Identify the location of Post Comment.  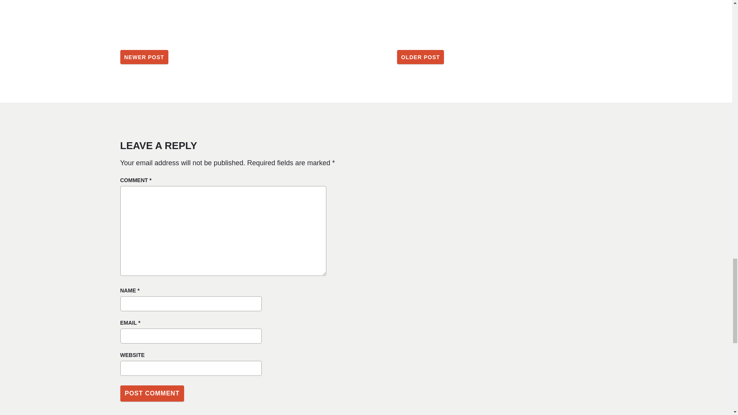
(151, 393).